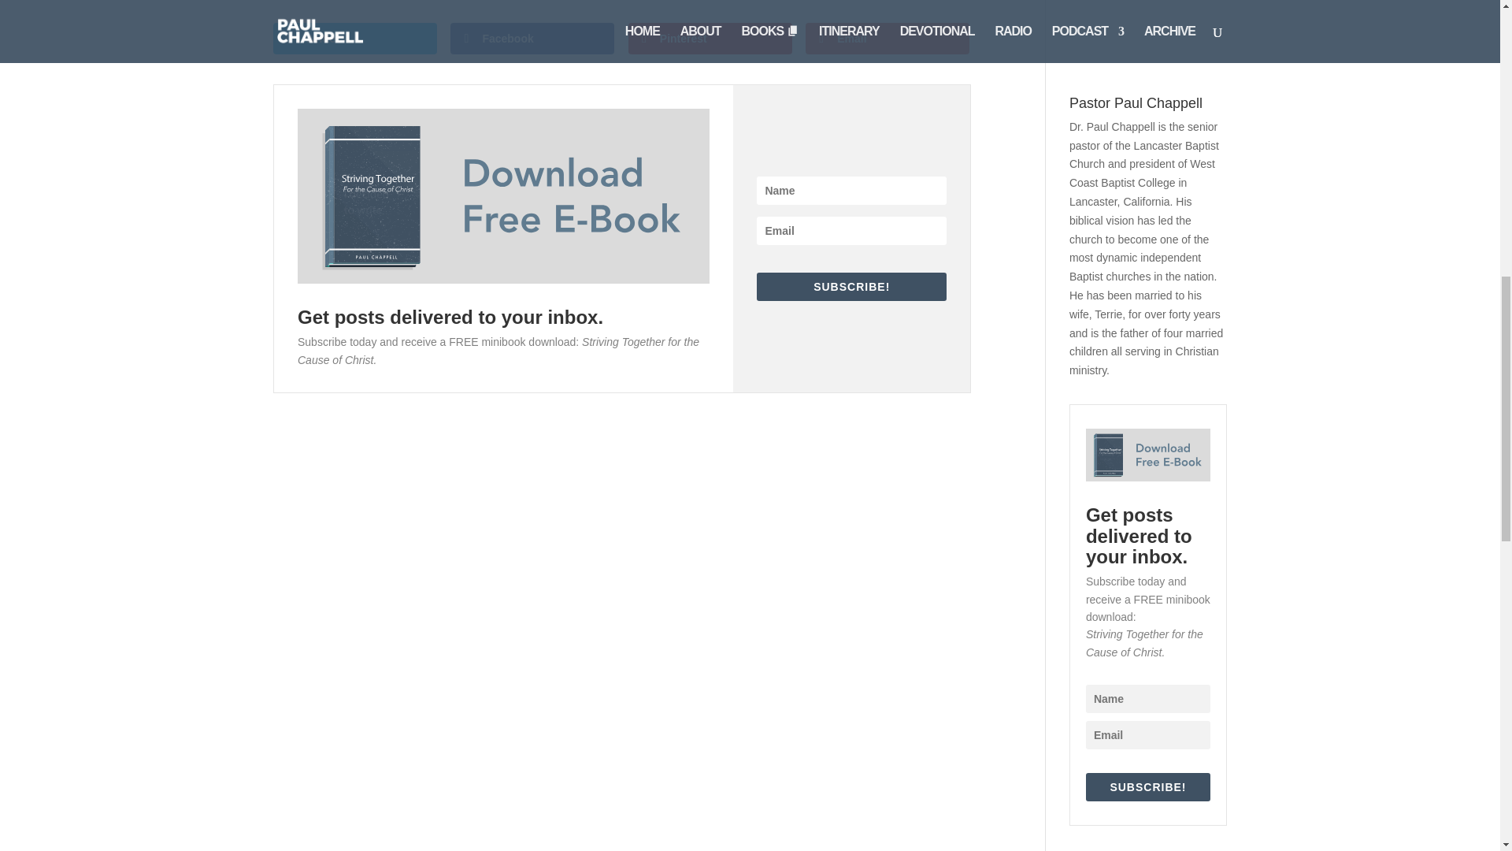 The height and width of the screenshot is (851, 1512). Describe the element at coordinates (532, 39) in the screenshot. I see `Facebook` at that location.